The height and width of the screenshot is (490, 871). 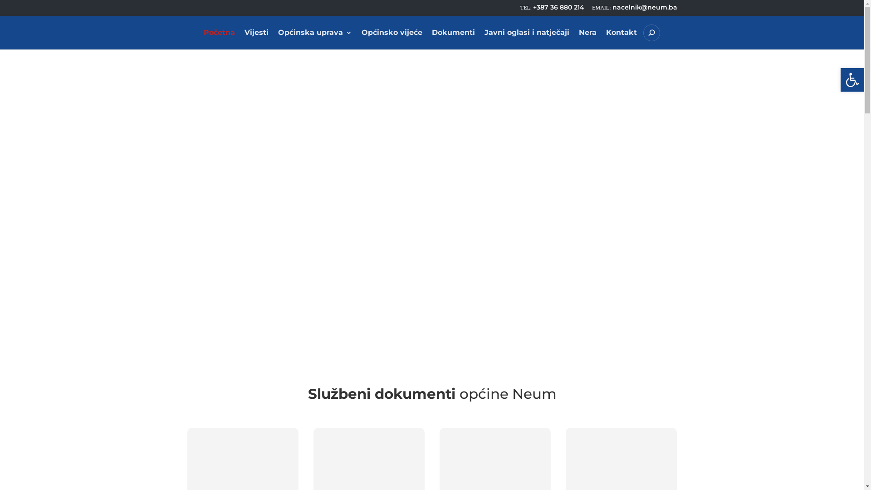 I want to click on Nera, so click(x=588, y=39).